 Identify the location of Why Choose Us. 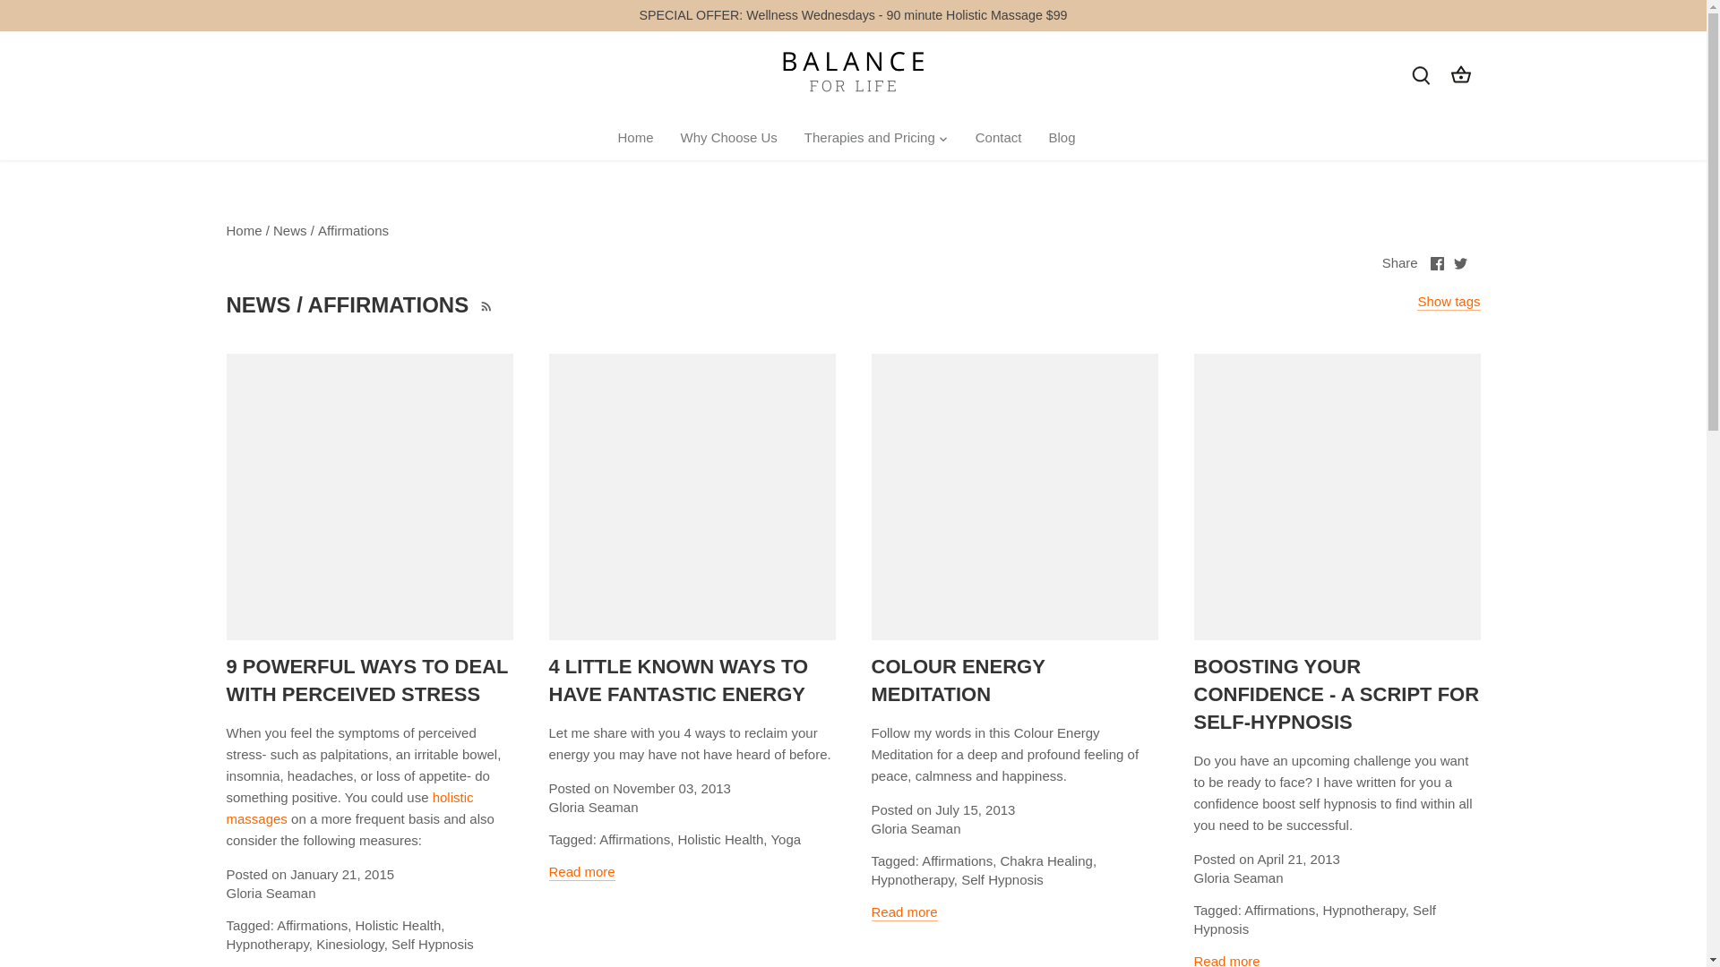
(727, 138).